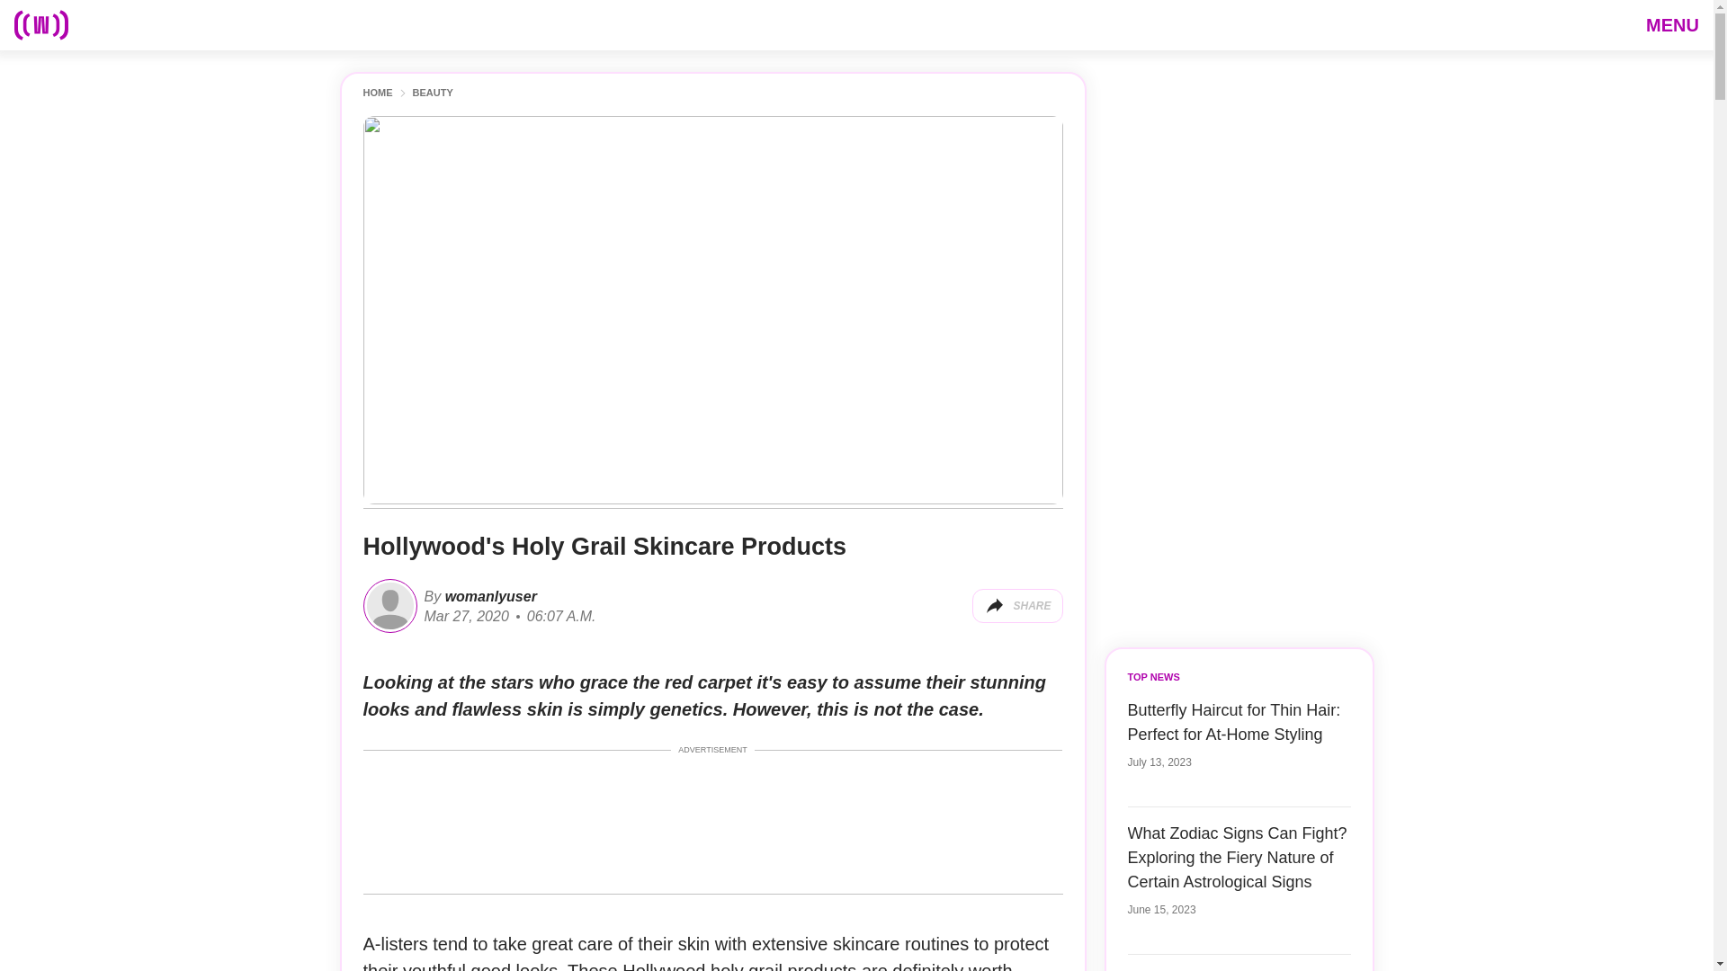 This screenshot has width=1727, height=971. What do you see at coordinates (432, 94) in the screenshot?
I see `BEAUTY` at bounding box center [432, 94].